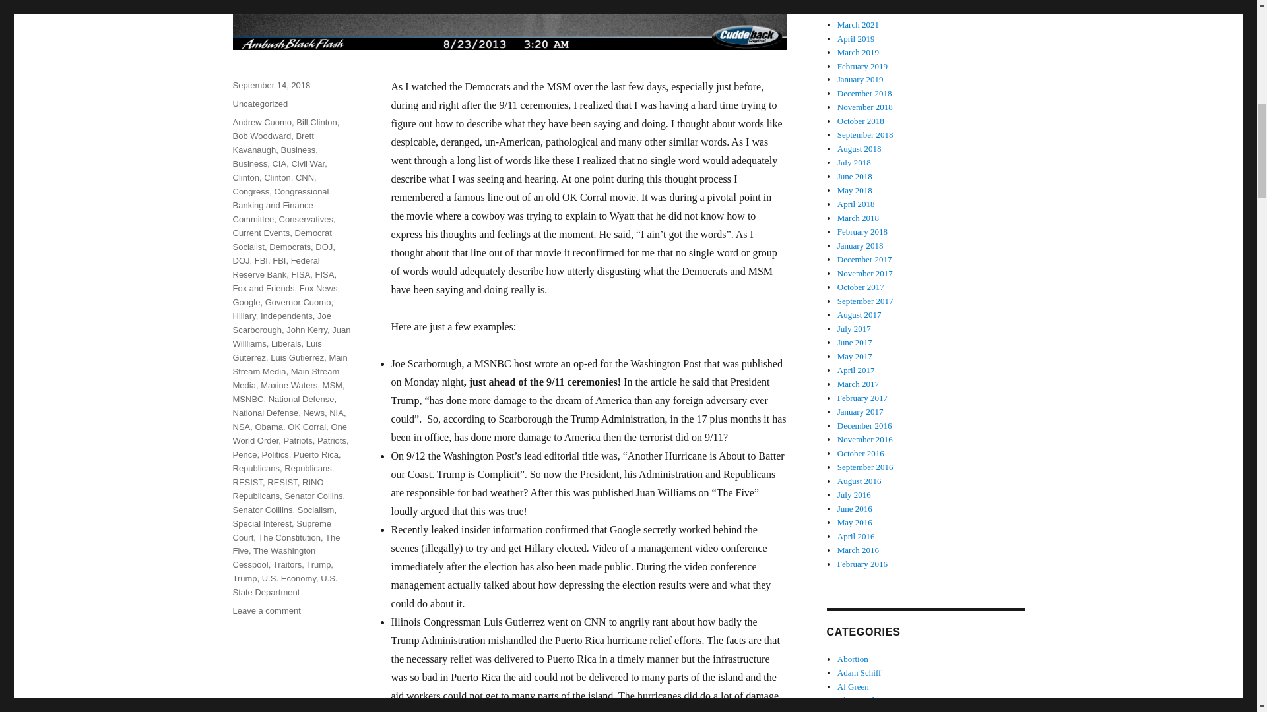 This screenshot has height=712, width=1267. Describe the element at coordinates (280, 205) in the screenshot. I see `Congressional Banking and Finance Committee` at that location.